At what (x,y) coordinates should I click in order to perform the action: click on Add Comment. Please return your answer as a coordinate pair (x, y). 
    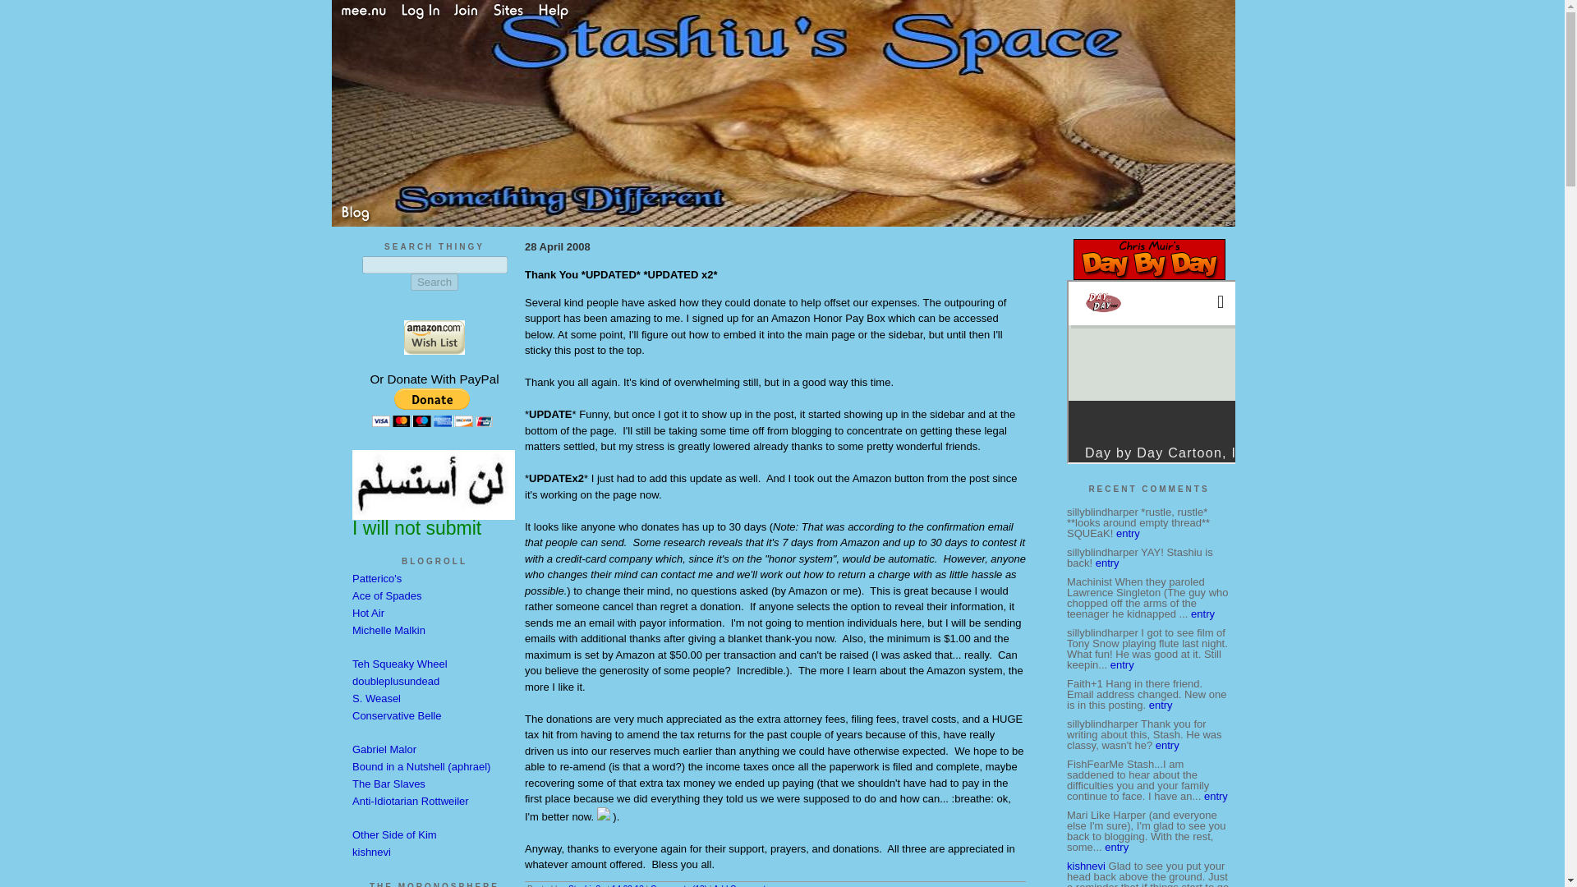
    Looking at the image, I should click on (738, 885).